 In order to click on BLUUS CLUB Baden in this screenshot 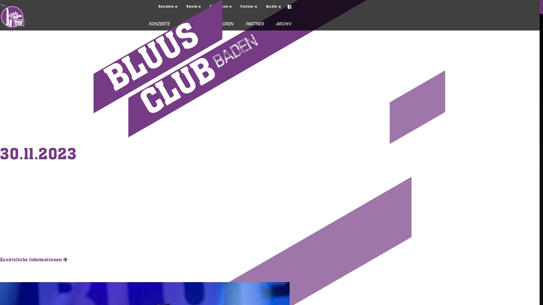, I will do `click(12, 16)`.